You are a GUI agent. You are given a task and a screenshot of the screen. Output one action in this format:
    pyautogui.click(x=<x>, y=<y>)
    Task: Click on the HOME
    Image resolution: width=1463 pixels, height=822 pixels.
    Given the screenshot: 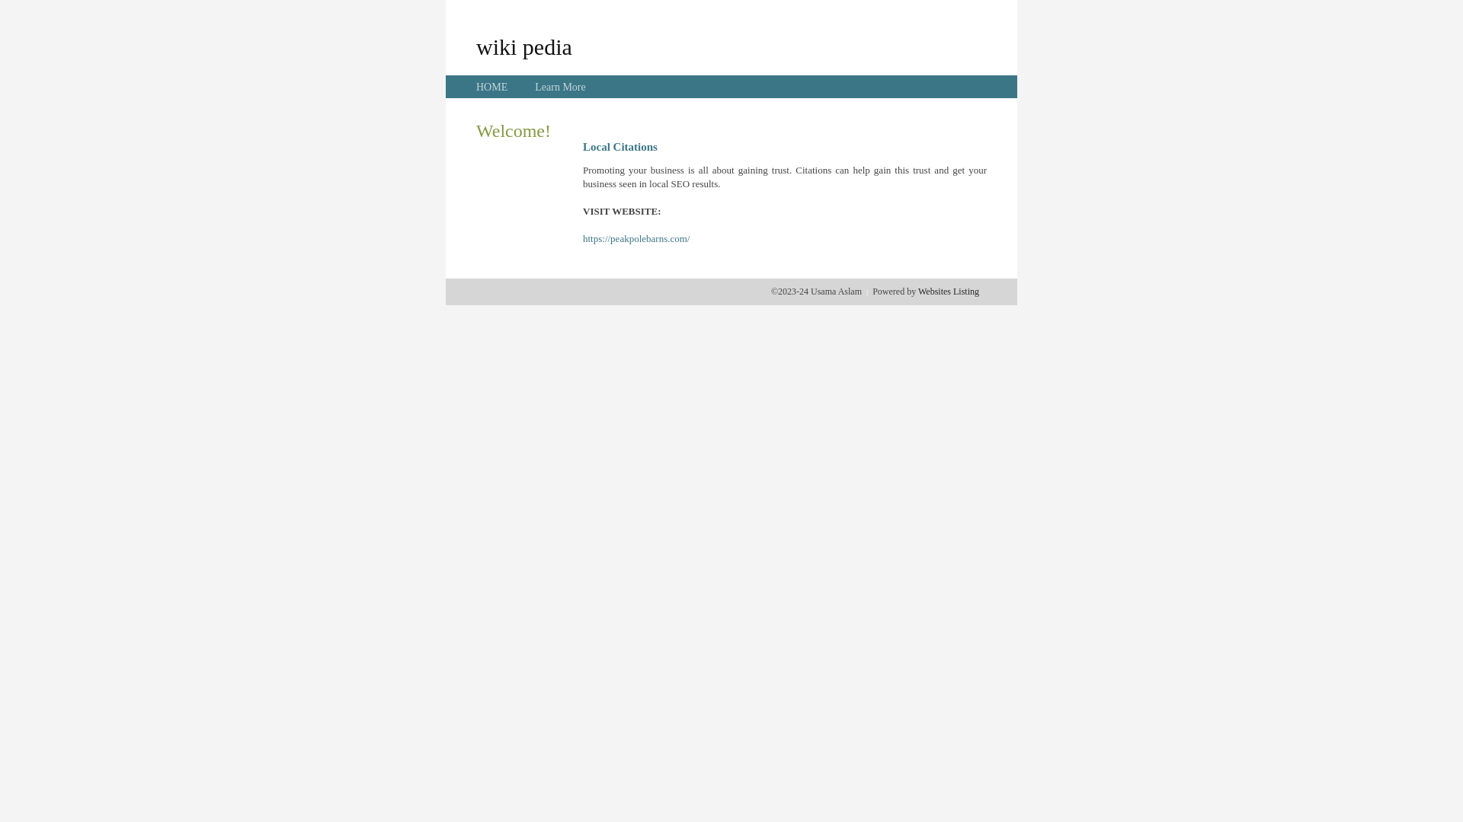 What is the action you would take?
    pyautogui.click(x=492, y=87)
    